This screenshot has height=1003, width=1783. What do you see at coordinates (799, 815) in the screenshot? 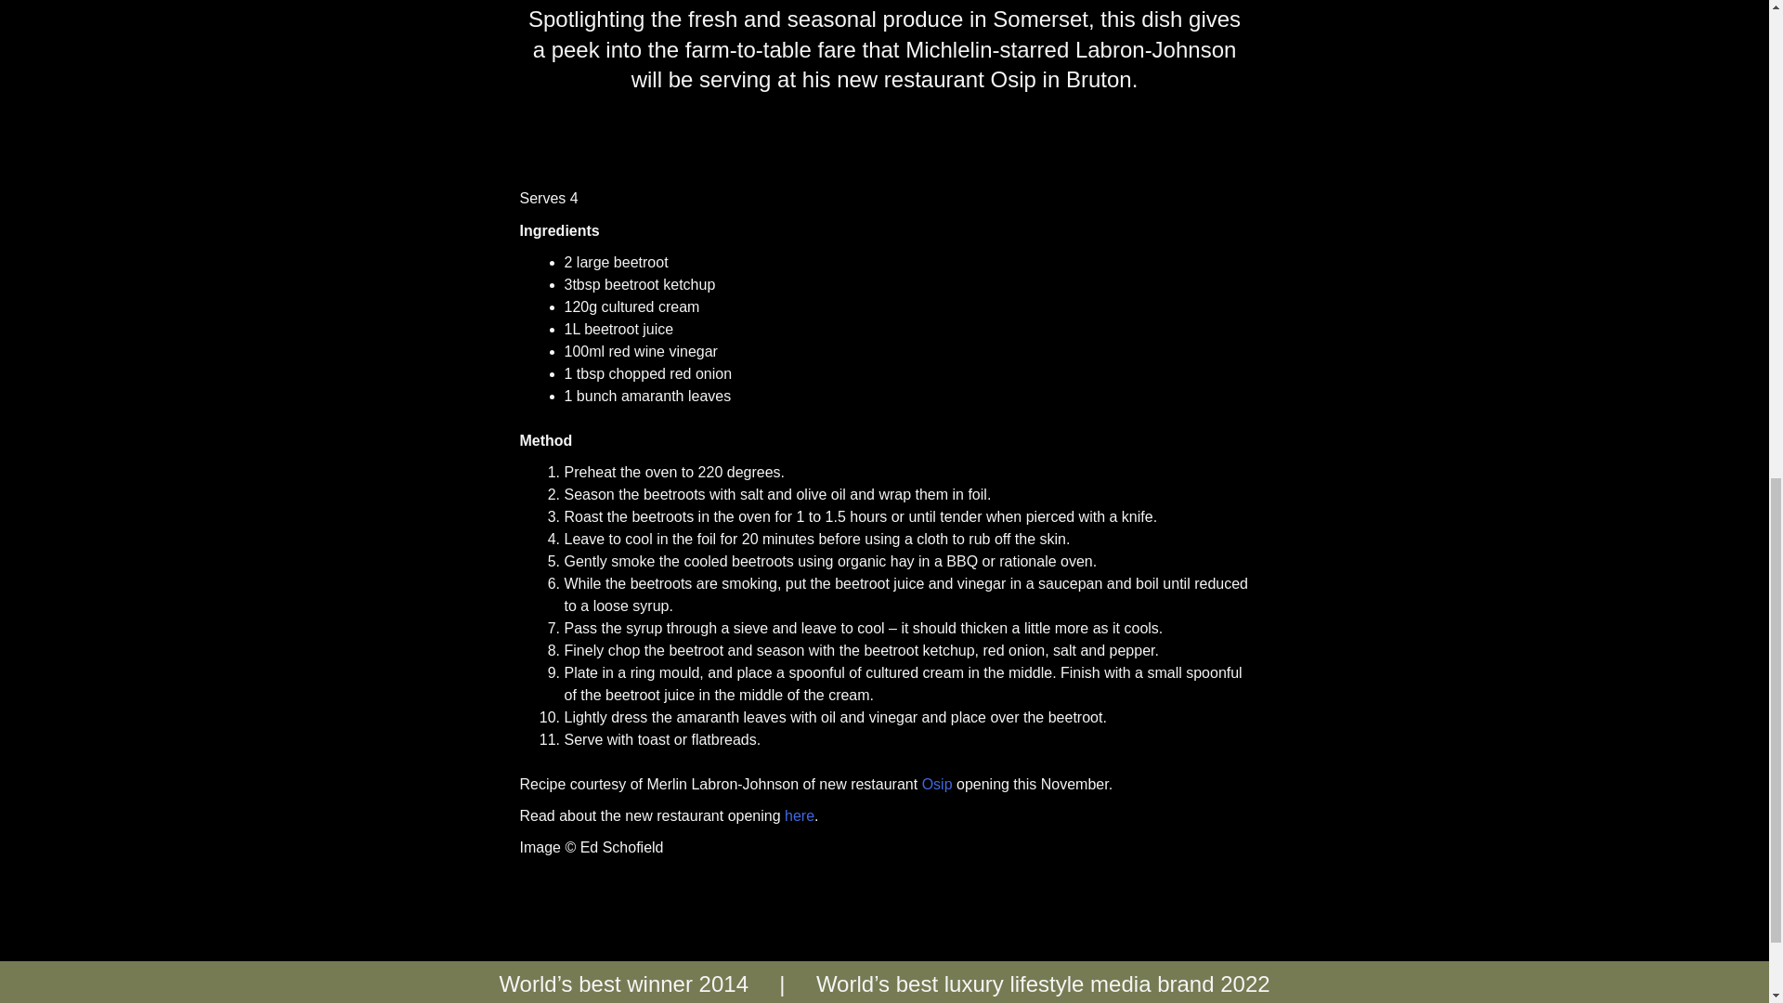
I see `here` at bounding box center [799, 815].